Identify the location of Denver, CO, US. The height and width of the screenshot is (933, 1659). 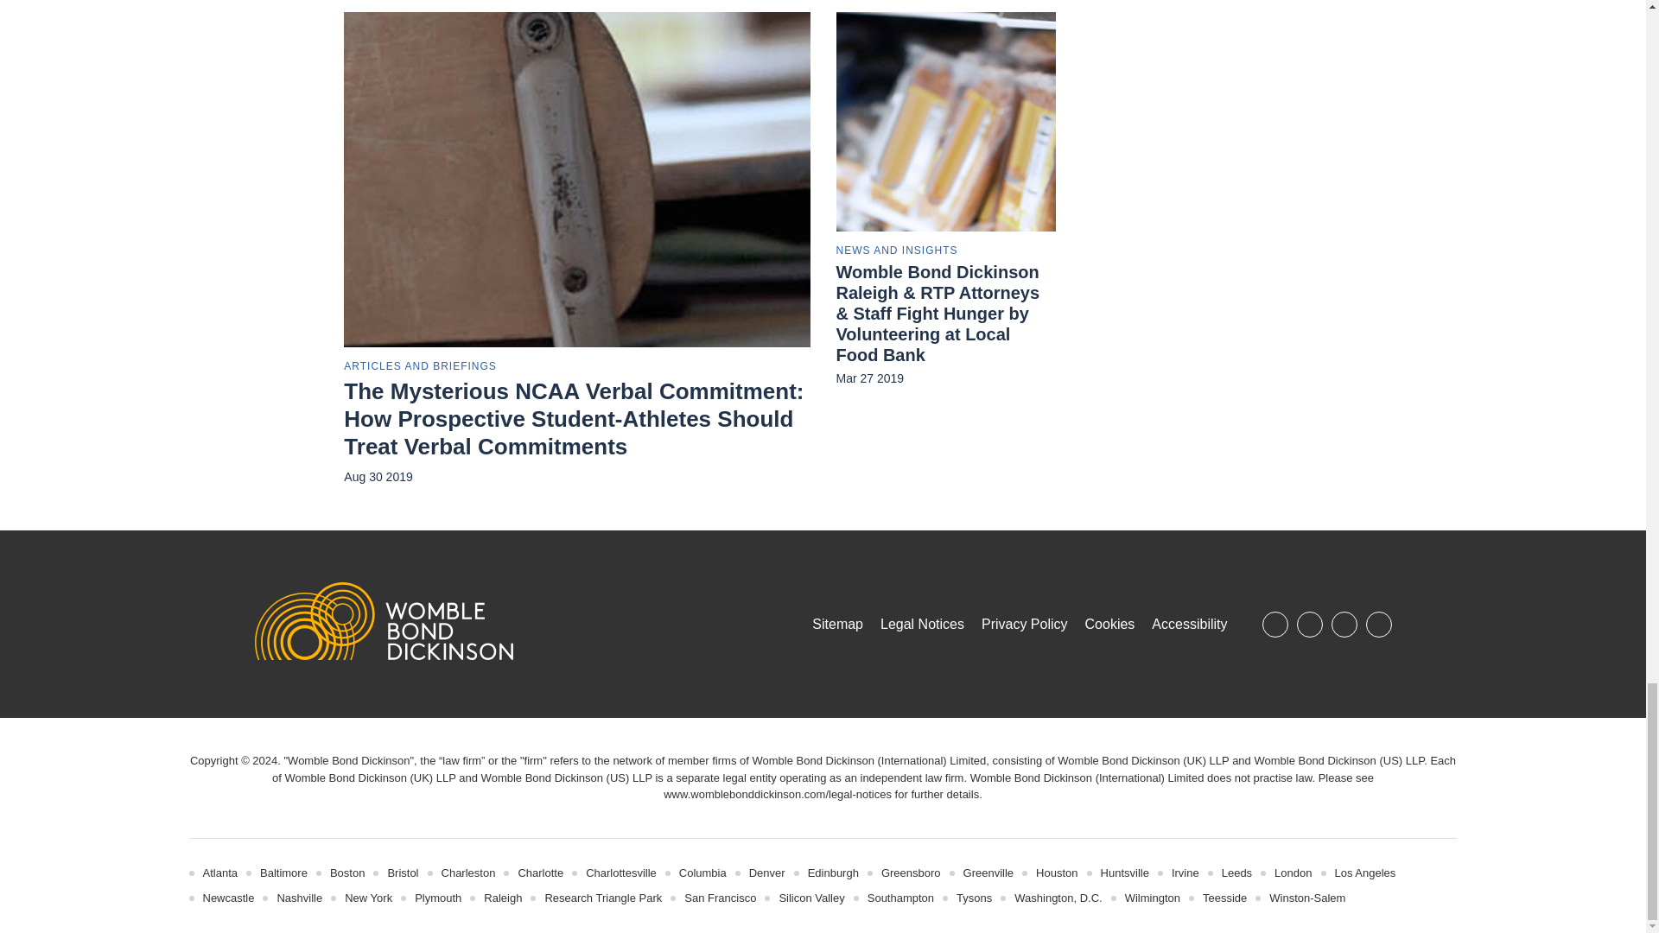
(767, 873).